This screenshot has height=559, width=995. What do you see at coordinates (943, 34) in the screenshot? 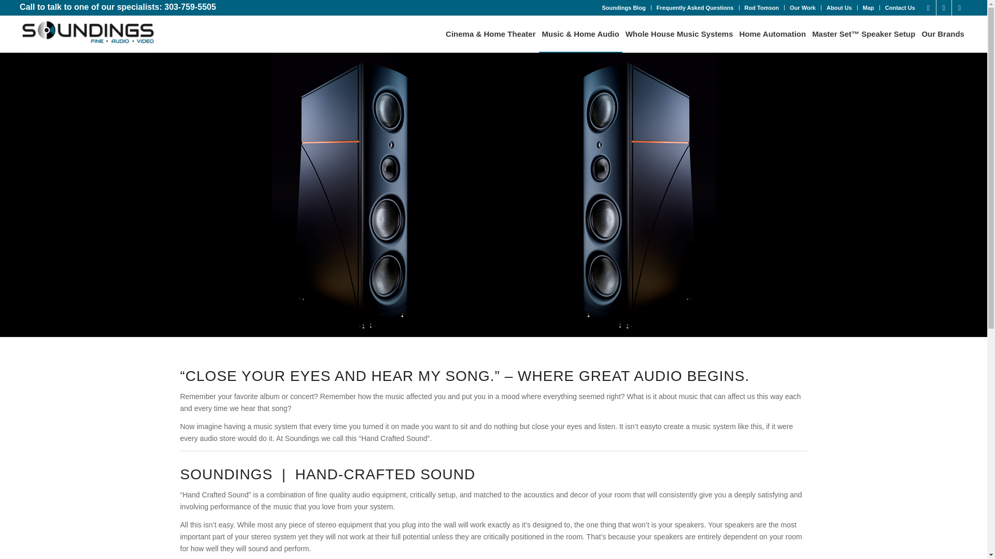
I see `Our Brands` at bounding box center [943, 34].